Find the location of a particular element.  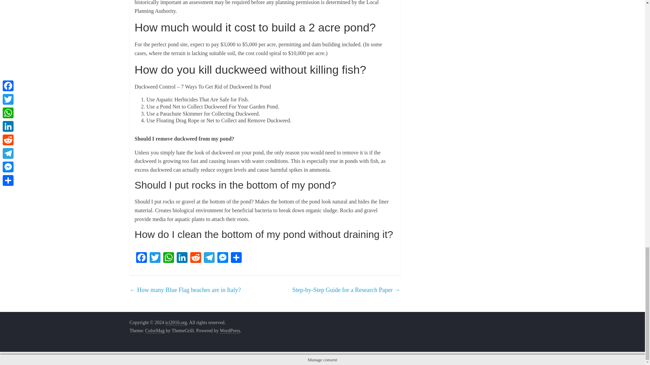

Twitter is located at coordinates (155, 258).